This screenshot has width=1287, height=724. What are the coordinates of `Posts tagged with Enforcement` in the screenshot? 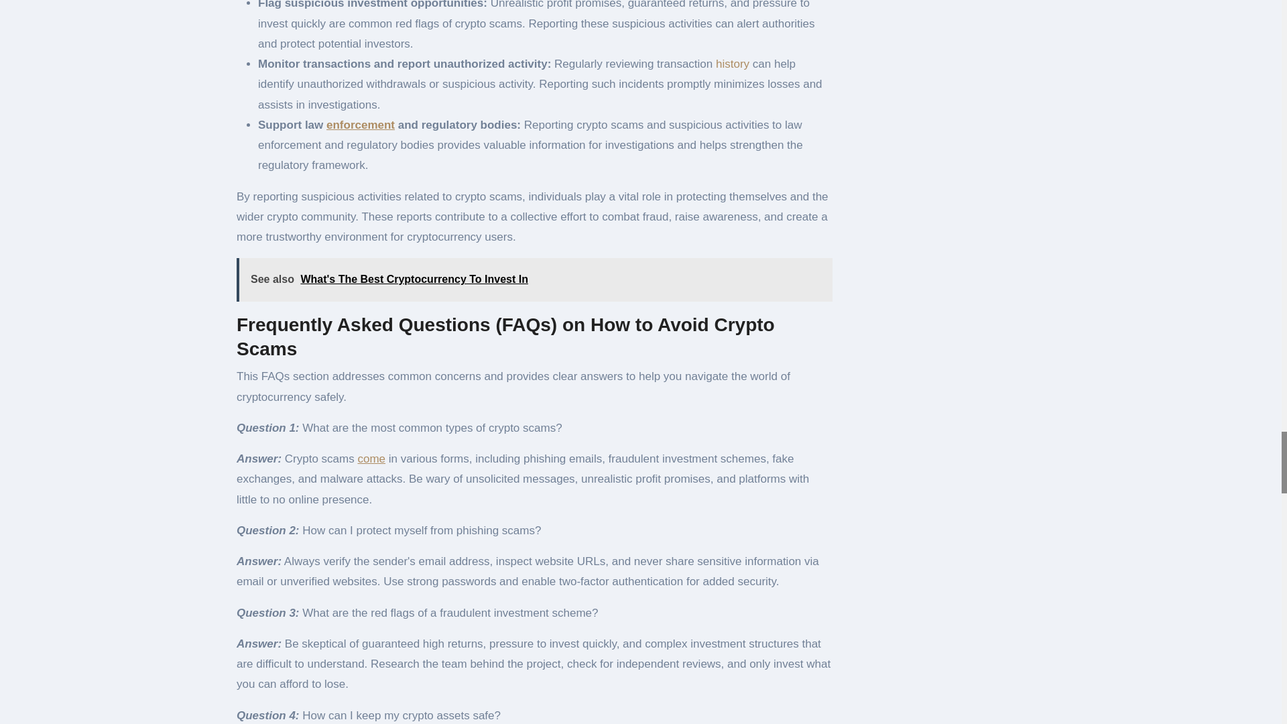 It's located at (361, 125).